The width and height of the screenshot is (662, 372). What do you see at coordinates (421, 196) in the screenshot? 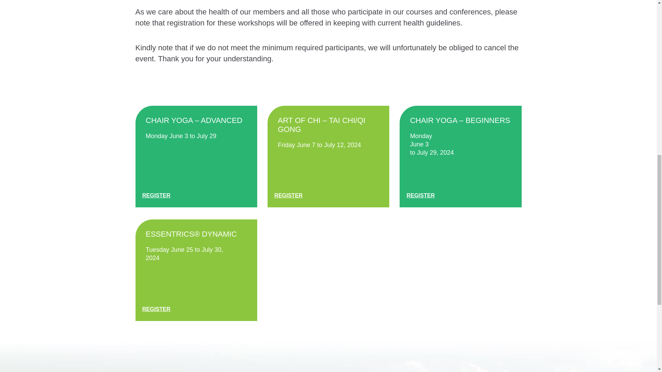
I see `REGISTER` at bounding box center [421, 196].